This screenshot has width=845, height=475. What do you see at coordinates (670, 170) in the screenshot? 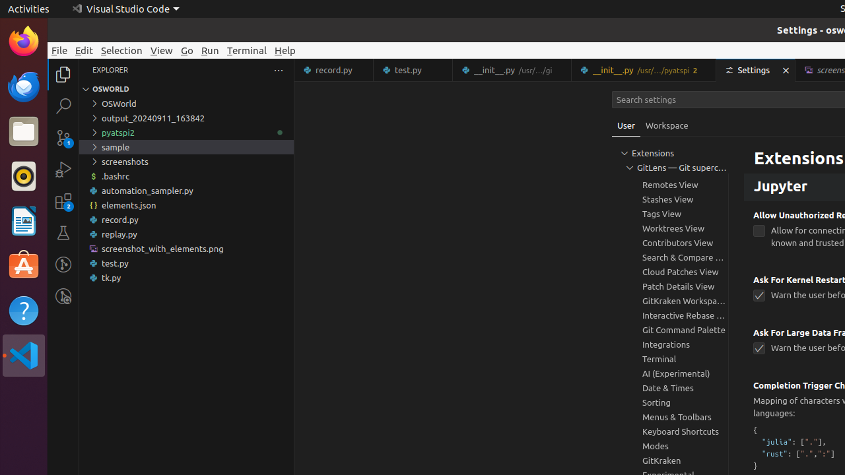
I see `Branches View, group` at bounding box center [670, 170].